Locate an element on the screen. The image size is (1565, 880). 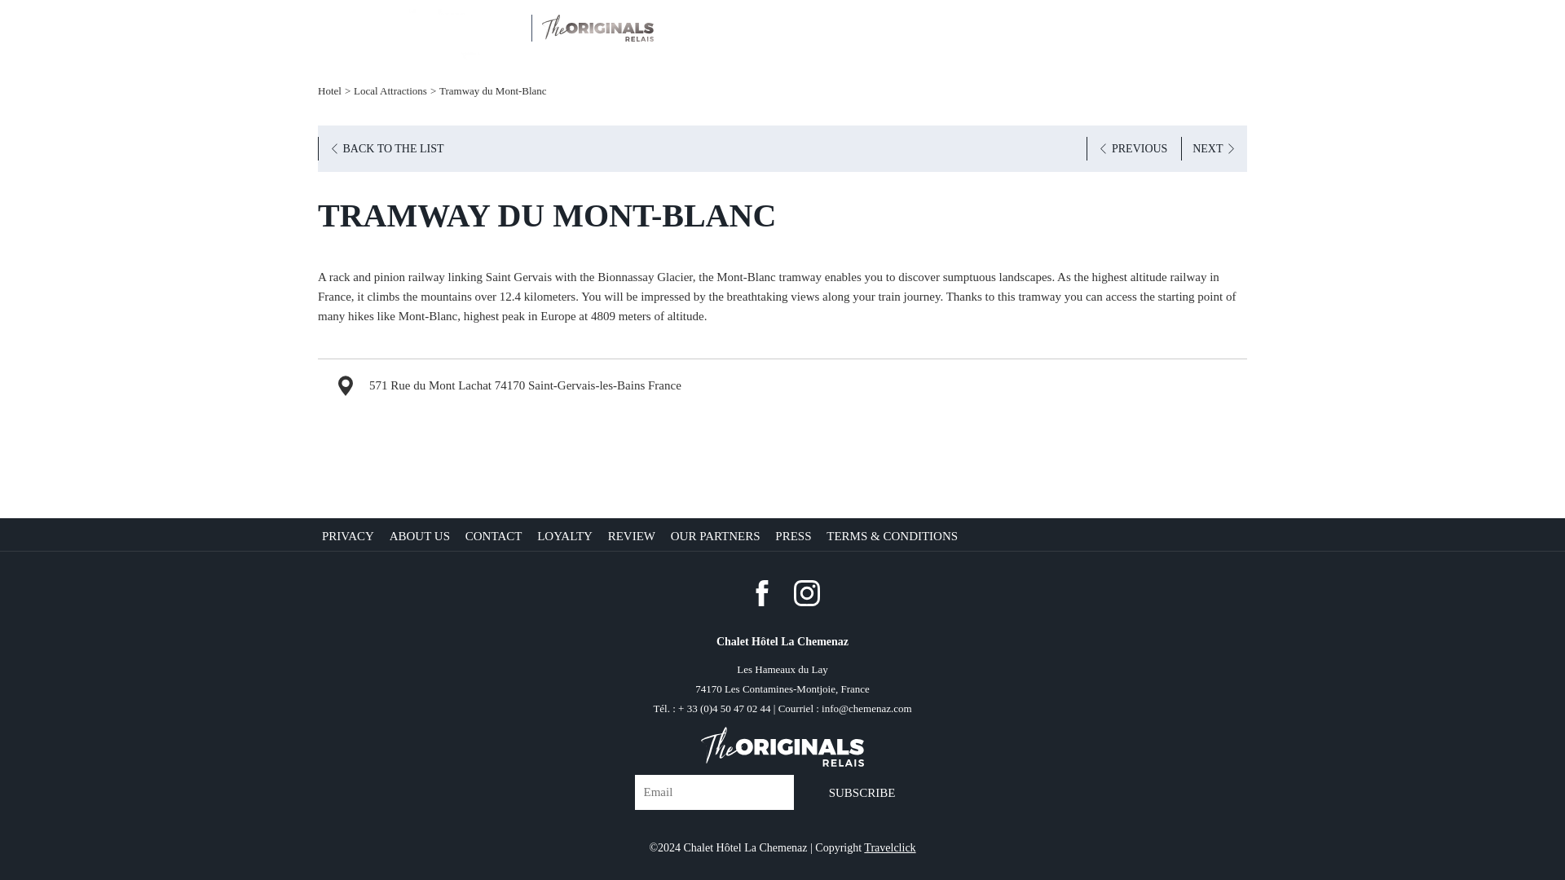
NEXT is located at coordinates (1215, 148).